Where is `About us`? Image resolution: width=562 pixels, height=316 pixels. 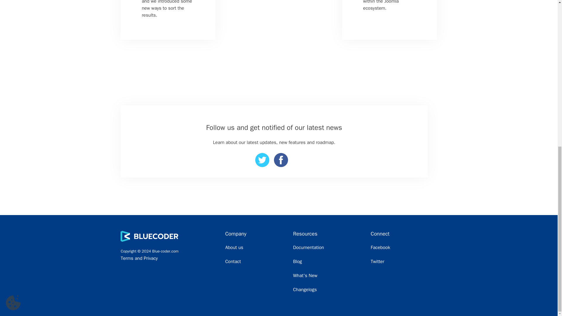
About us is located at coordinates (259, 247).